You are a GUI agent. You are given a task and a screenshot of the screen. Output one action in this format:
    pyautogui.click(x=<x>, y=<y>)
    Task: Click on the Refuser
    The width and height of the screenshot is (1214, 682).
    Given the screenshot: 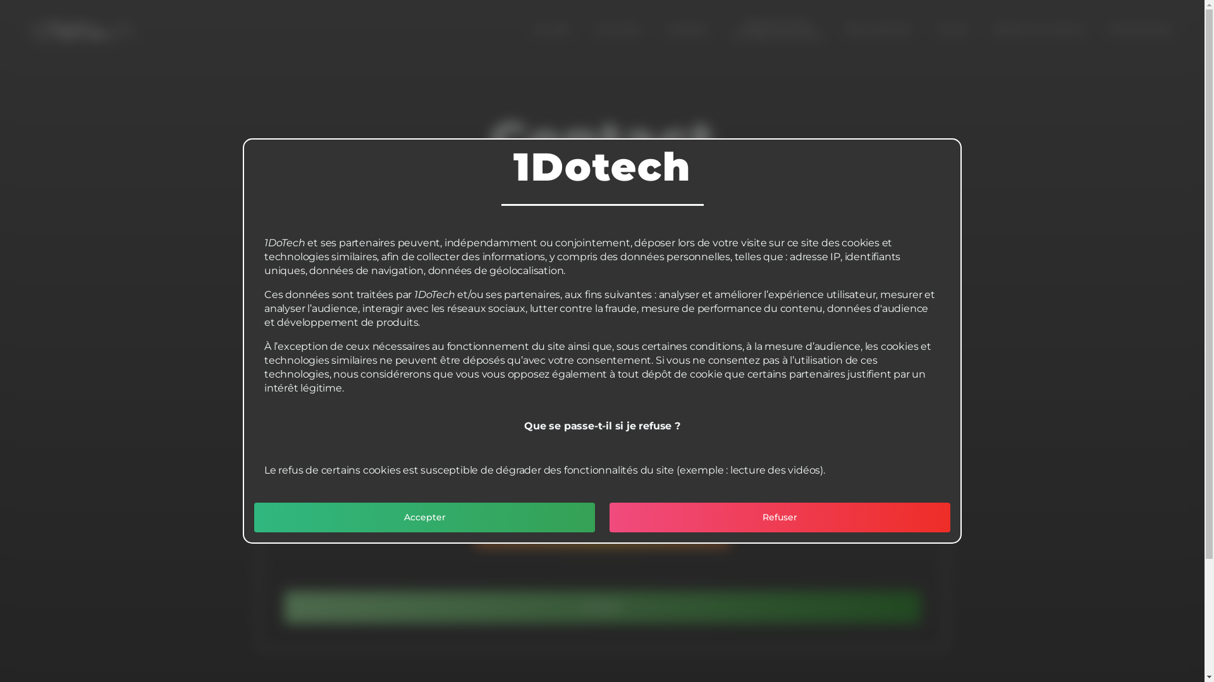 What is the action you would take?
    pyautogui.click(x=780, y=517)
    